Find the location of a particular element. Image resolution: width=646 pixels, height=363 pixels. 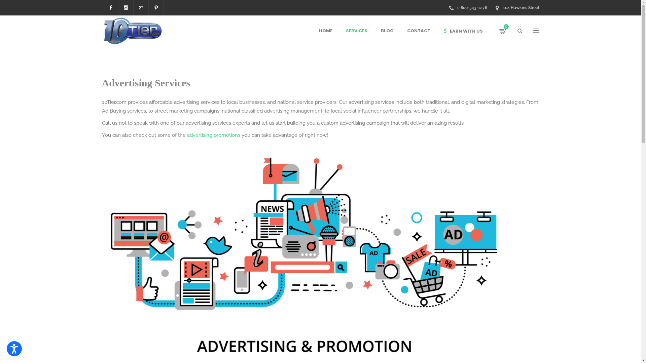

0 is located at coordinates (503, 31).